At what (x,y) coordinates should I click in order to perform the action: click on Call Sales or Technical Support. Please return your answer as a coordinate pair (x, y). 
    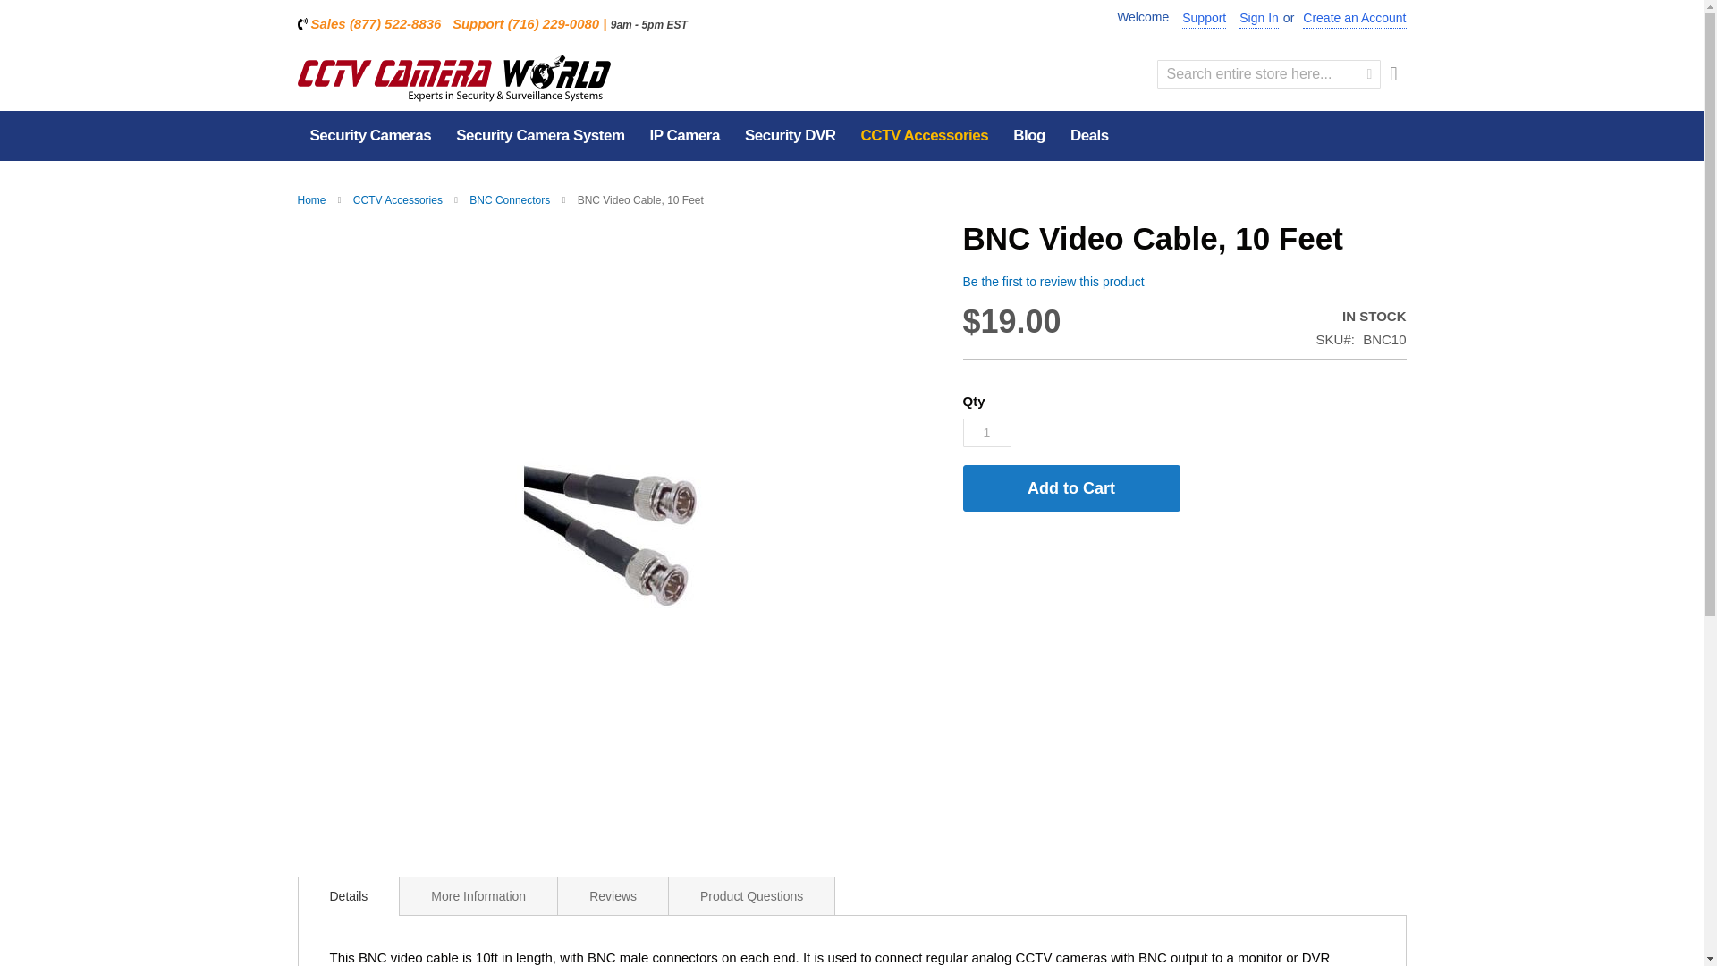
    Looking at the image, I should click on (858, 23).